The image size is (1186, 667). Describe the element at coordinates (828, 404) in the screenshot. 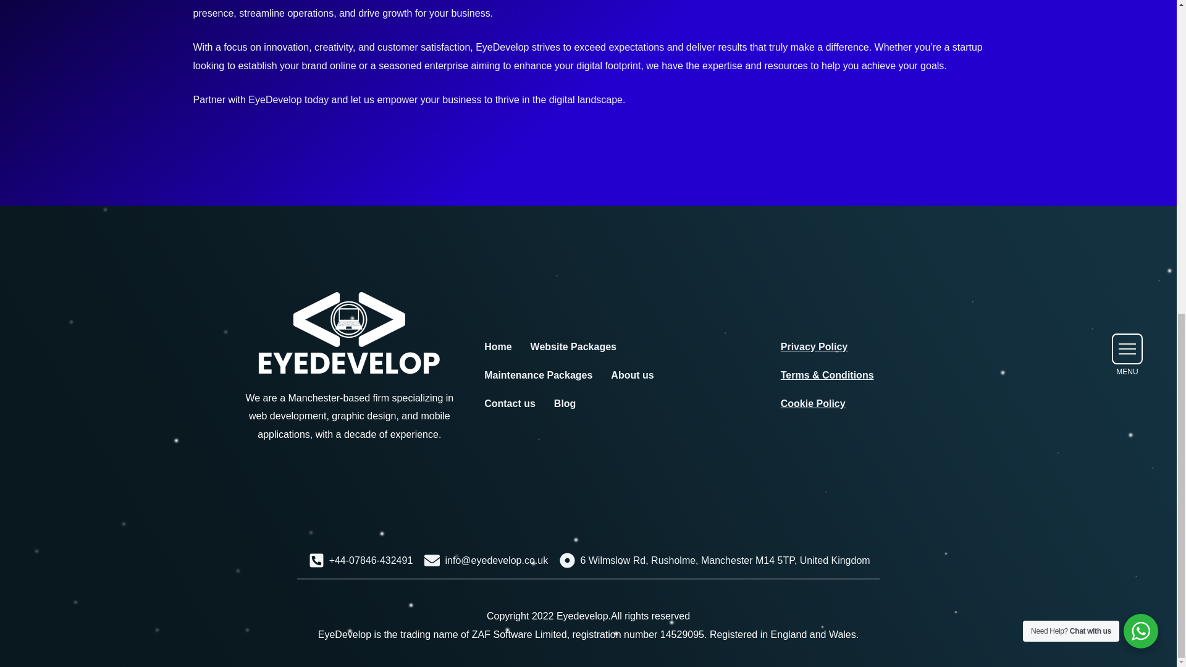

I see `Cookie Policy` at that location.